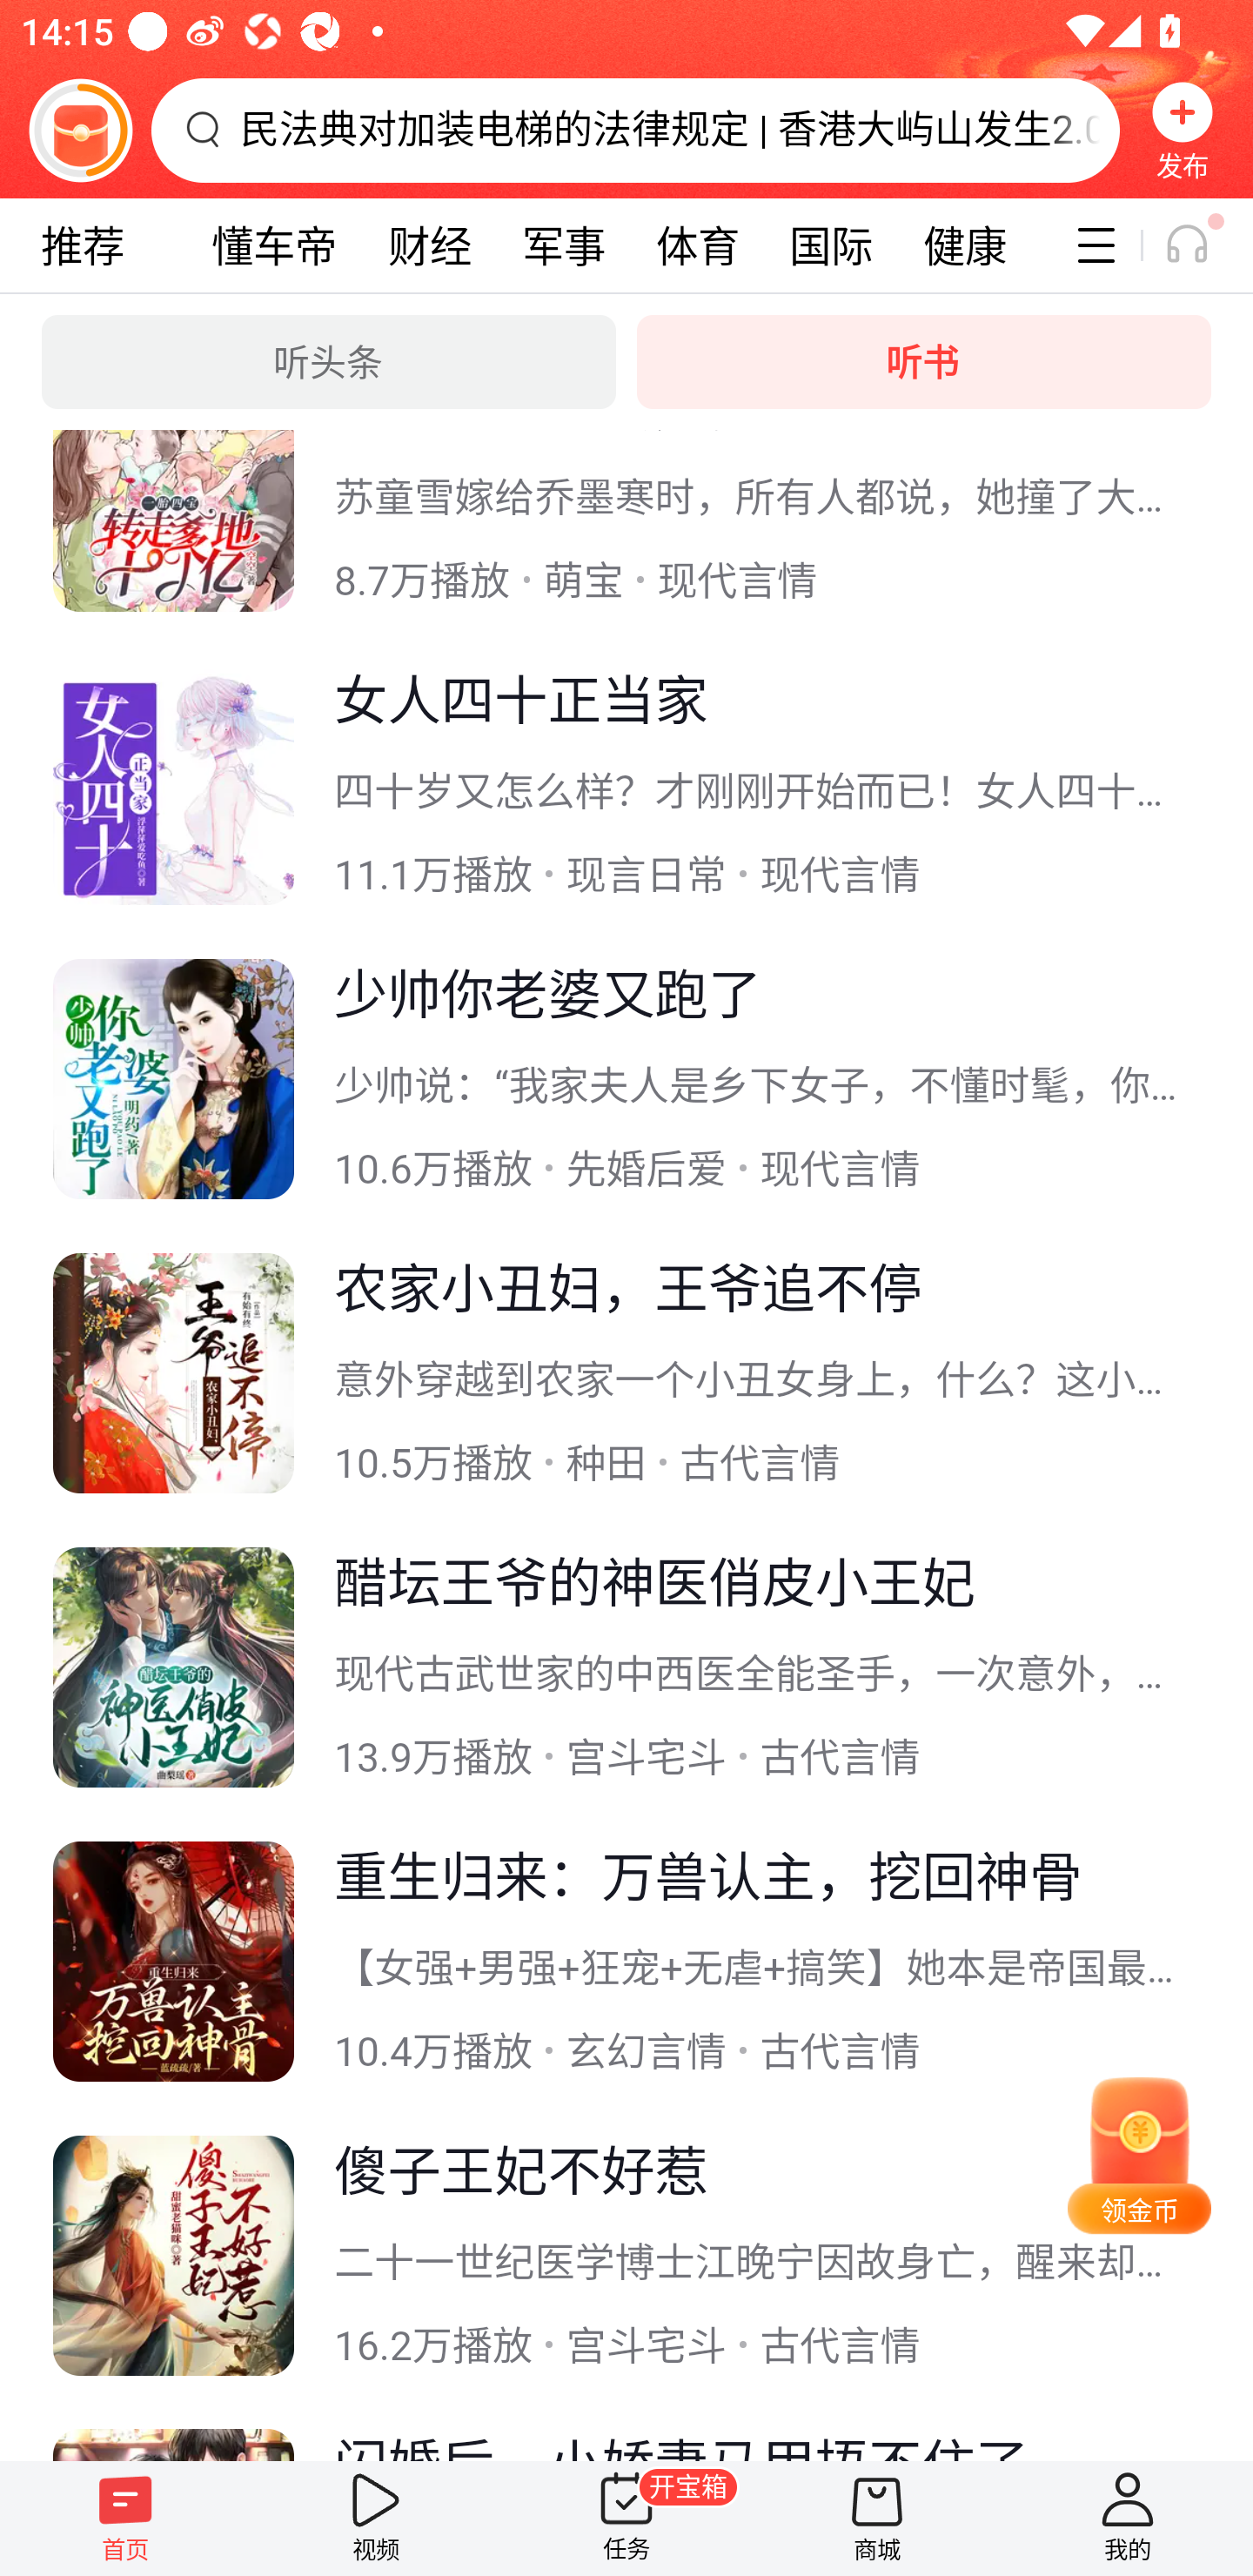 The height and width of the screenshot is (2576, 1253). What do you see at coordinates (1183, 130) in the screenshot?
I see `发布 发布，按钮` at bounding box center [1183, 130].